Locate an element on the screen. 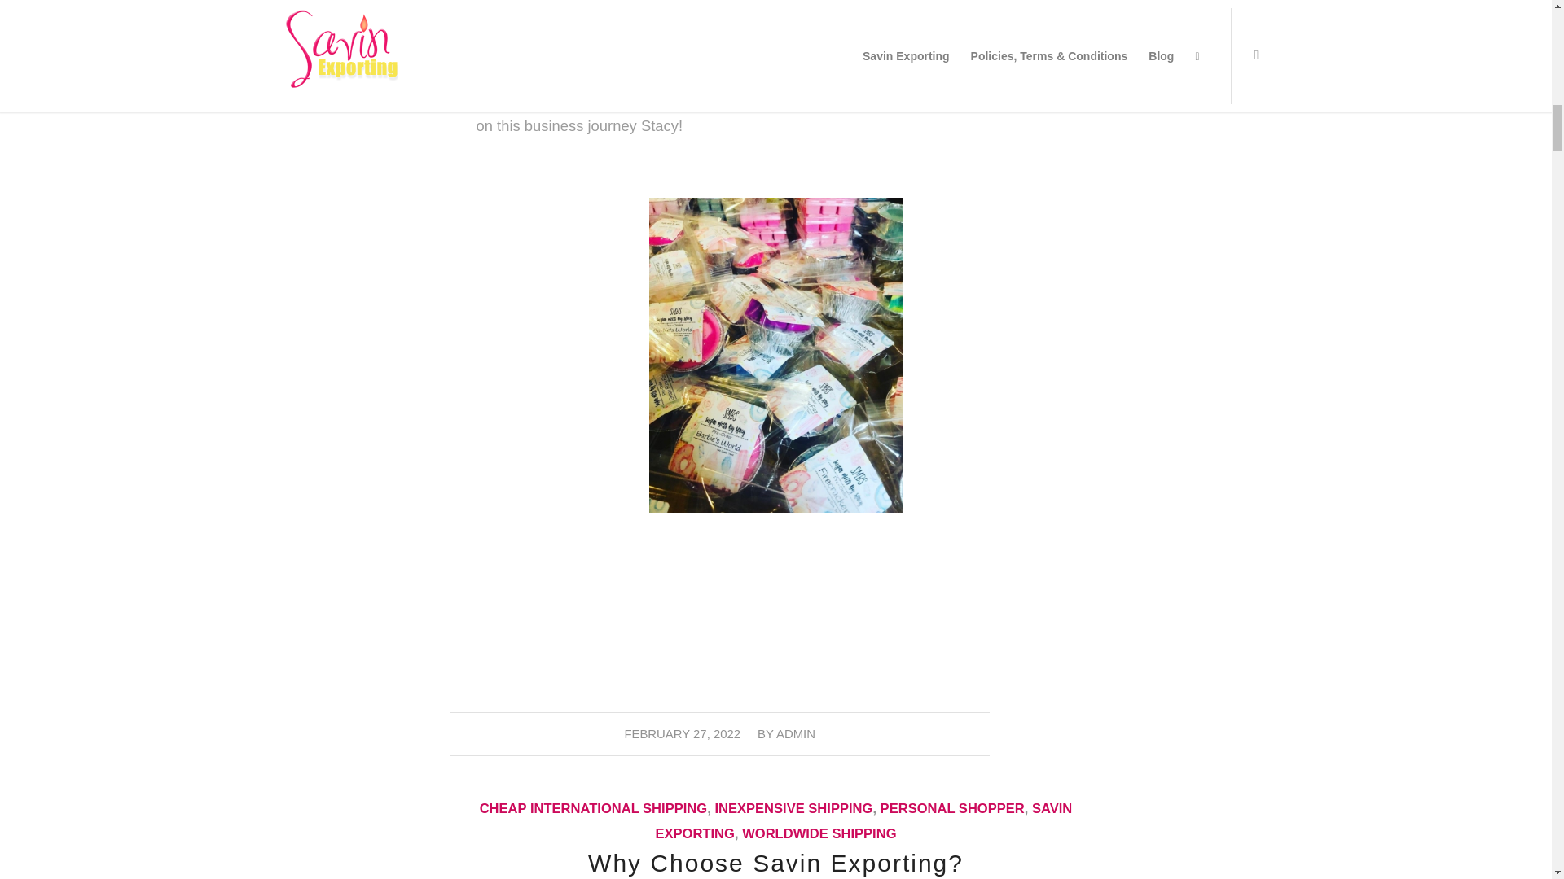  INEXPENSIVE SHIPPING is located at coordinates (793, 808).